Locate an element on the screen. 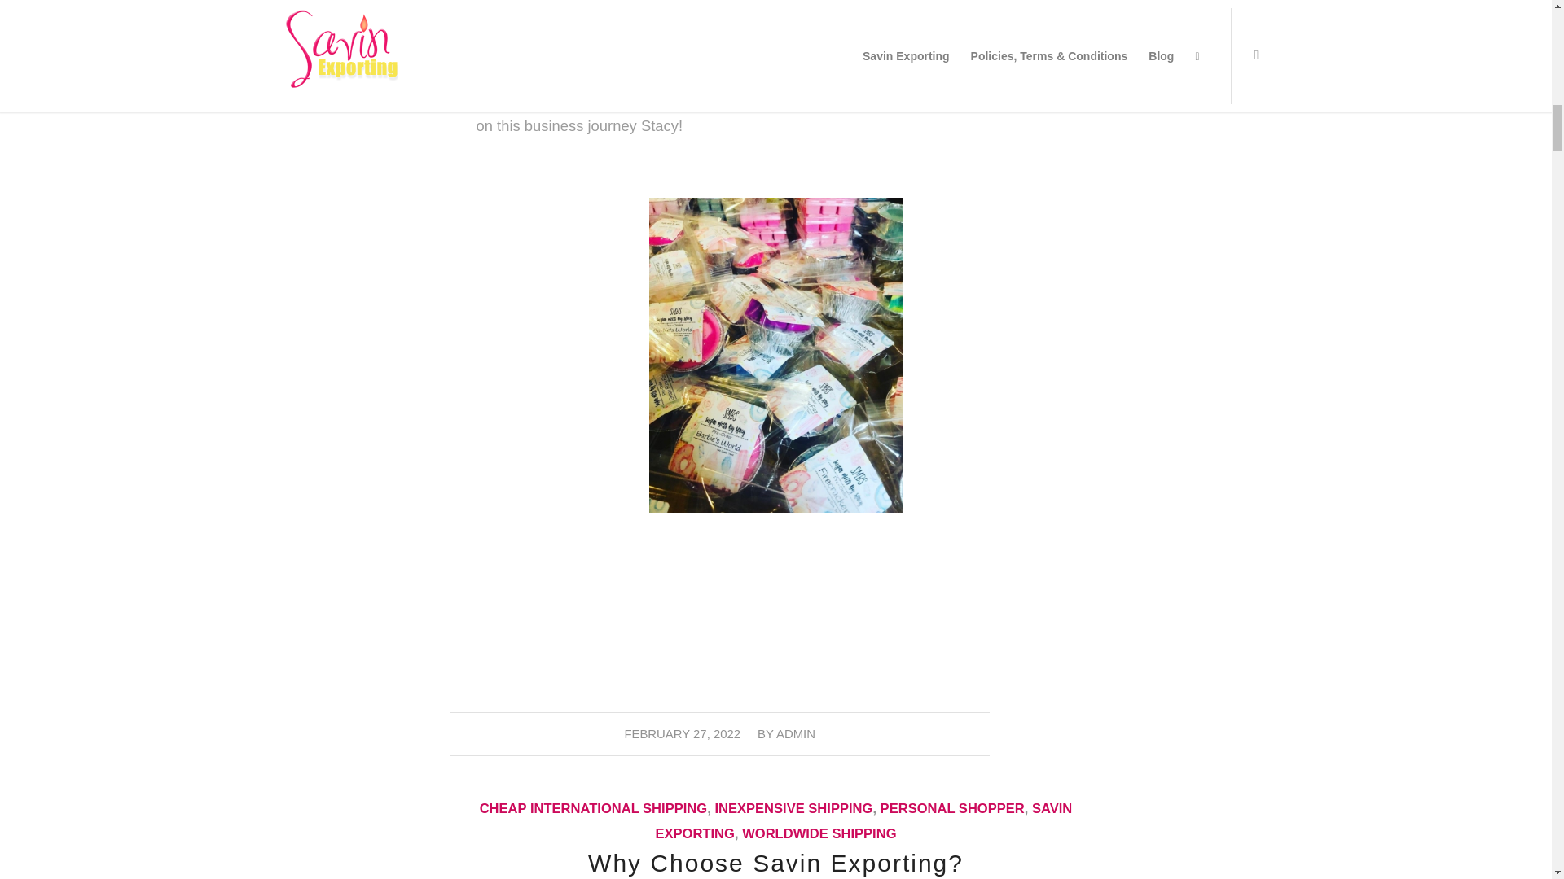  INEXPENSIVE SHIPPING is located at coordinates (793, 808).